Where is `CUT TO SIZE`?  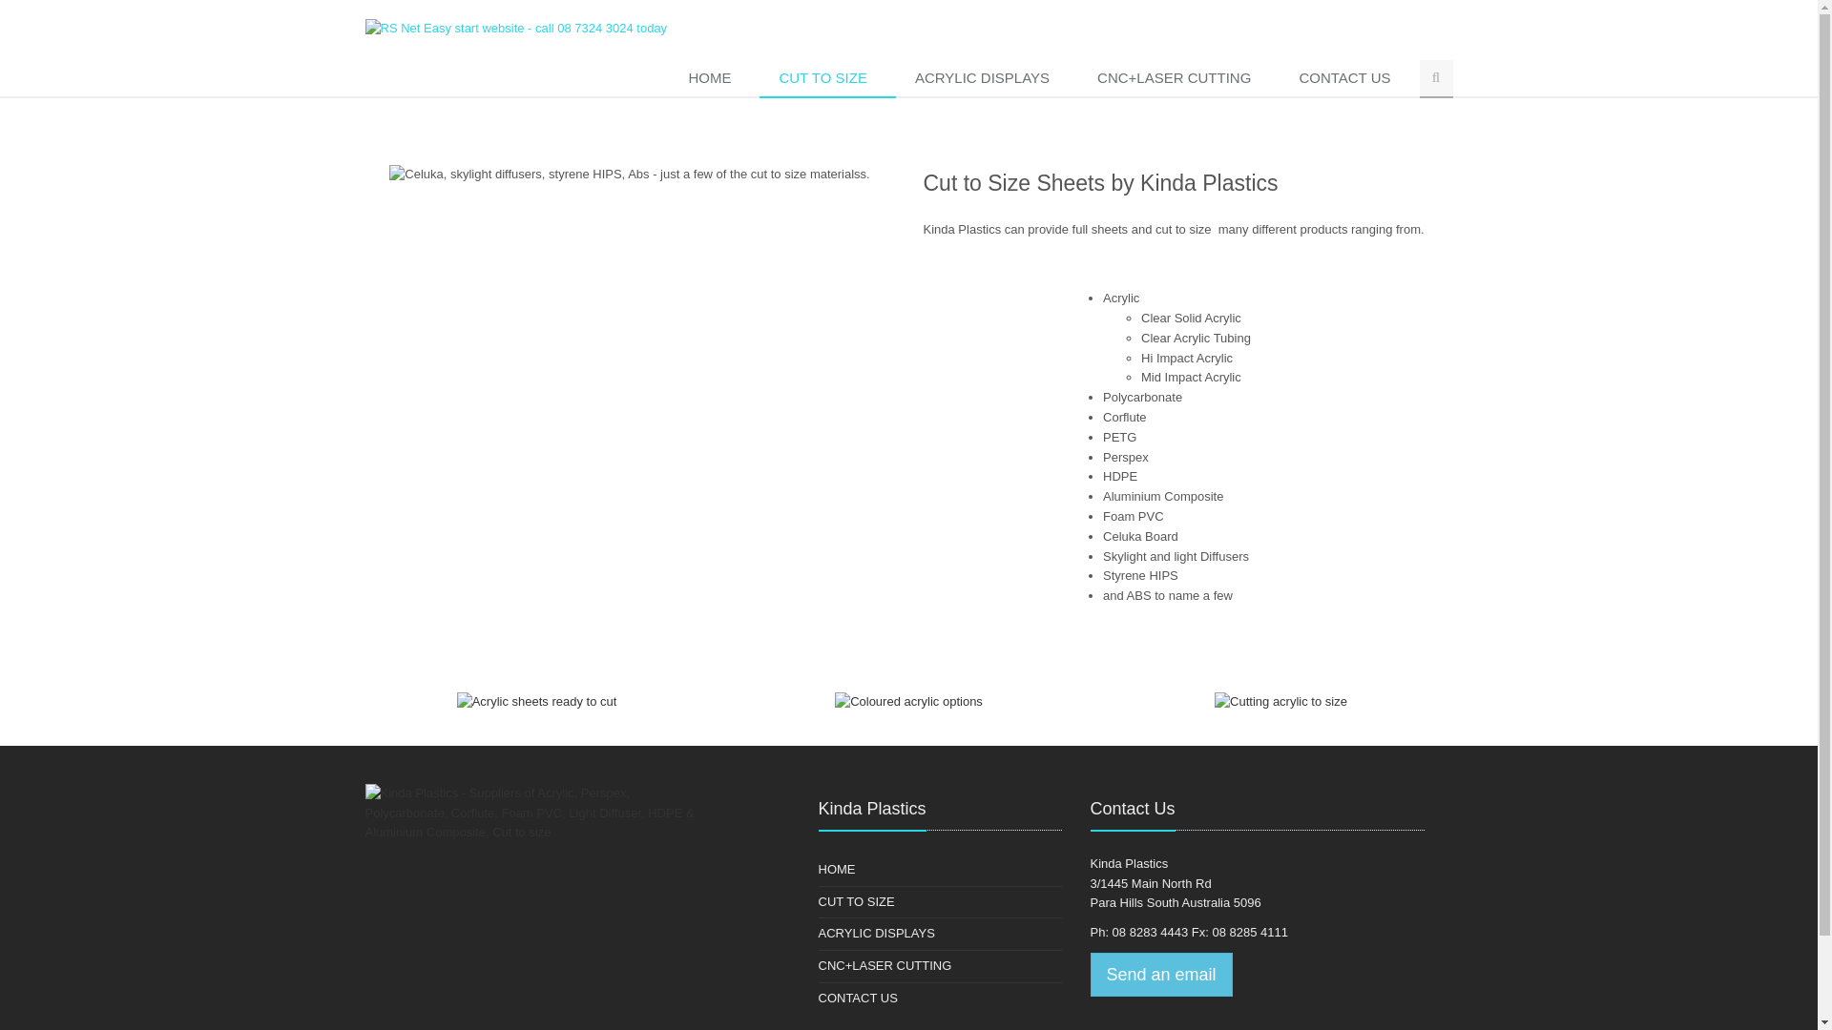
CUT TO SIZE is located at coordinates (828, 79).